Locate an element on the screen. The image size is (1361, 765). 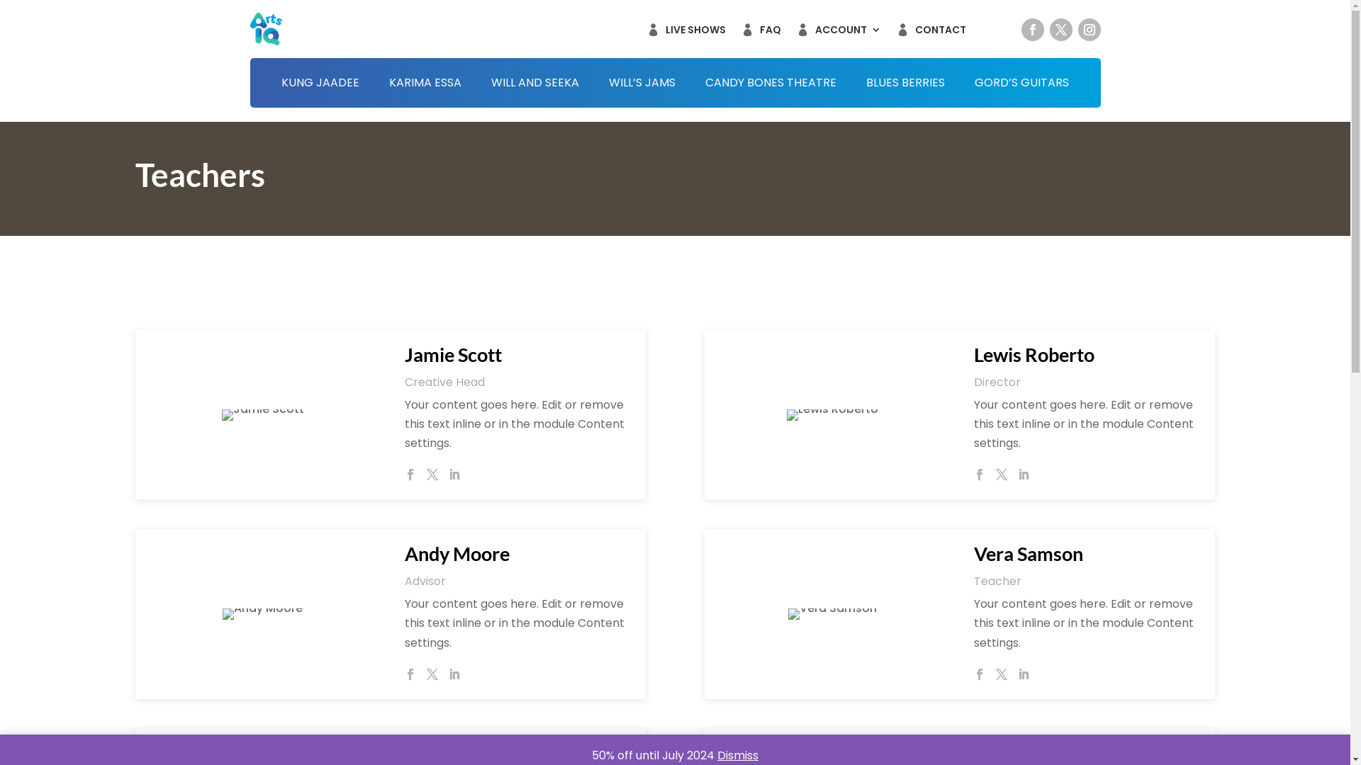
KUNG JAADEE is located at coordinates (320, 86).